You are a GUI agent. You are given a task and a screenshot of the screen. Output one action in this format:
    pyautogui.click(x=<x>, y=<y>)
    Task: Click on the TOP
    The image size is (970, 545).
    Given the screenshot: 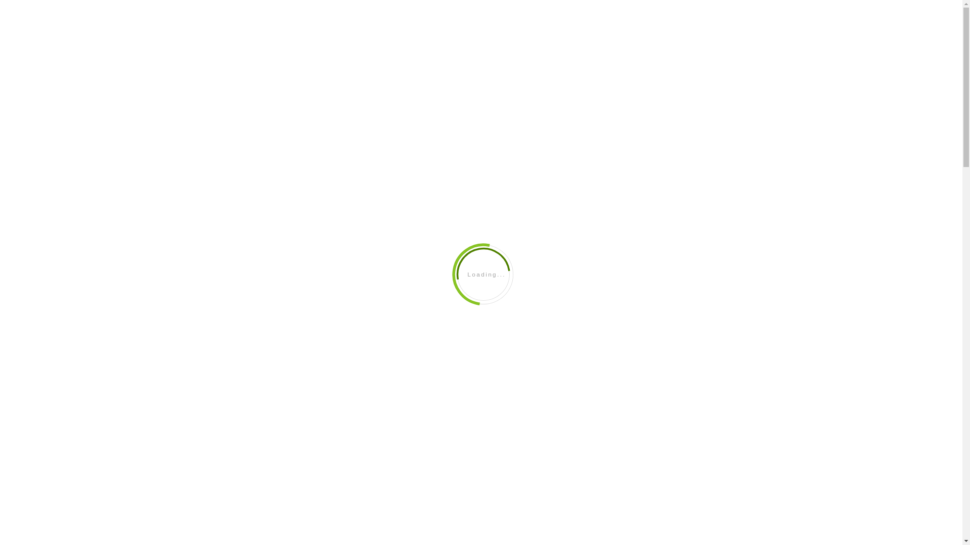 What is the action you would take?
    pyautogui.click(x=945, y=482)
    